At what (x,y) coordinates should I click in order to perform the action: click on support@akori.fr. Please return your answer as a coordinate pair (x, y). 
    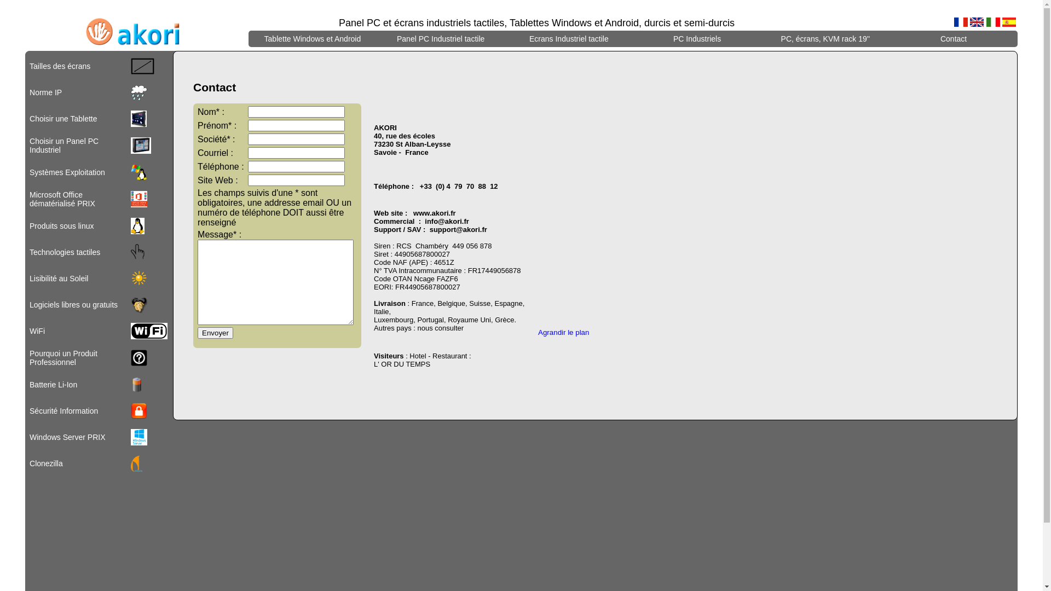
    Looking at the image, I should click on (459, 230).